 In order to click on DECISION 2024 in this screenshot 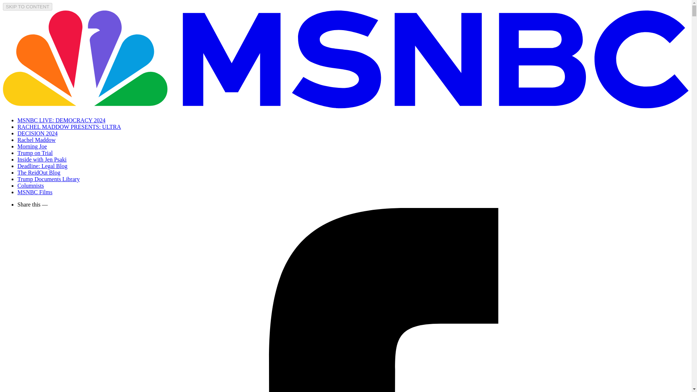, I will do `click(38, 133)`.